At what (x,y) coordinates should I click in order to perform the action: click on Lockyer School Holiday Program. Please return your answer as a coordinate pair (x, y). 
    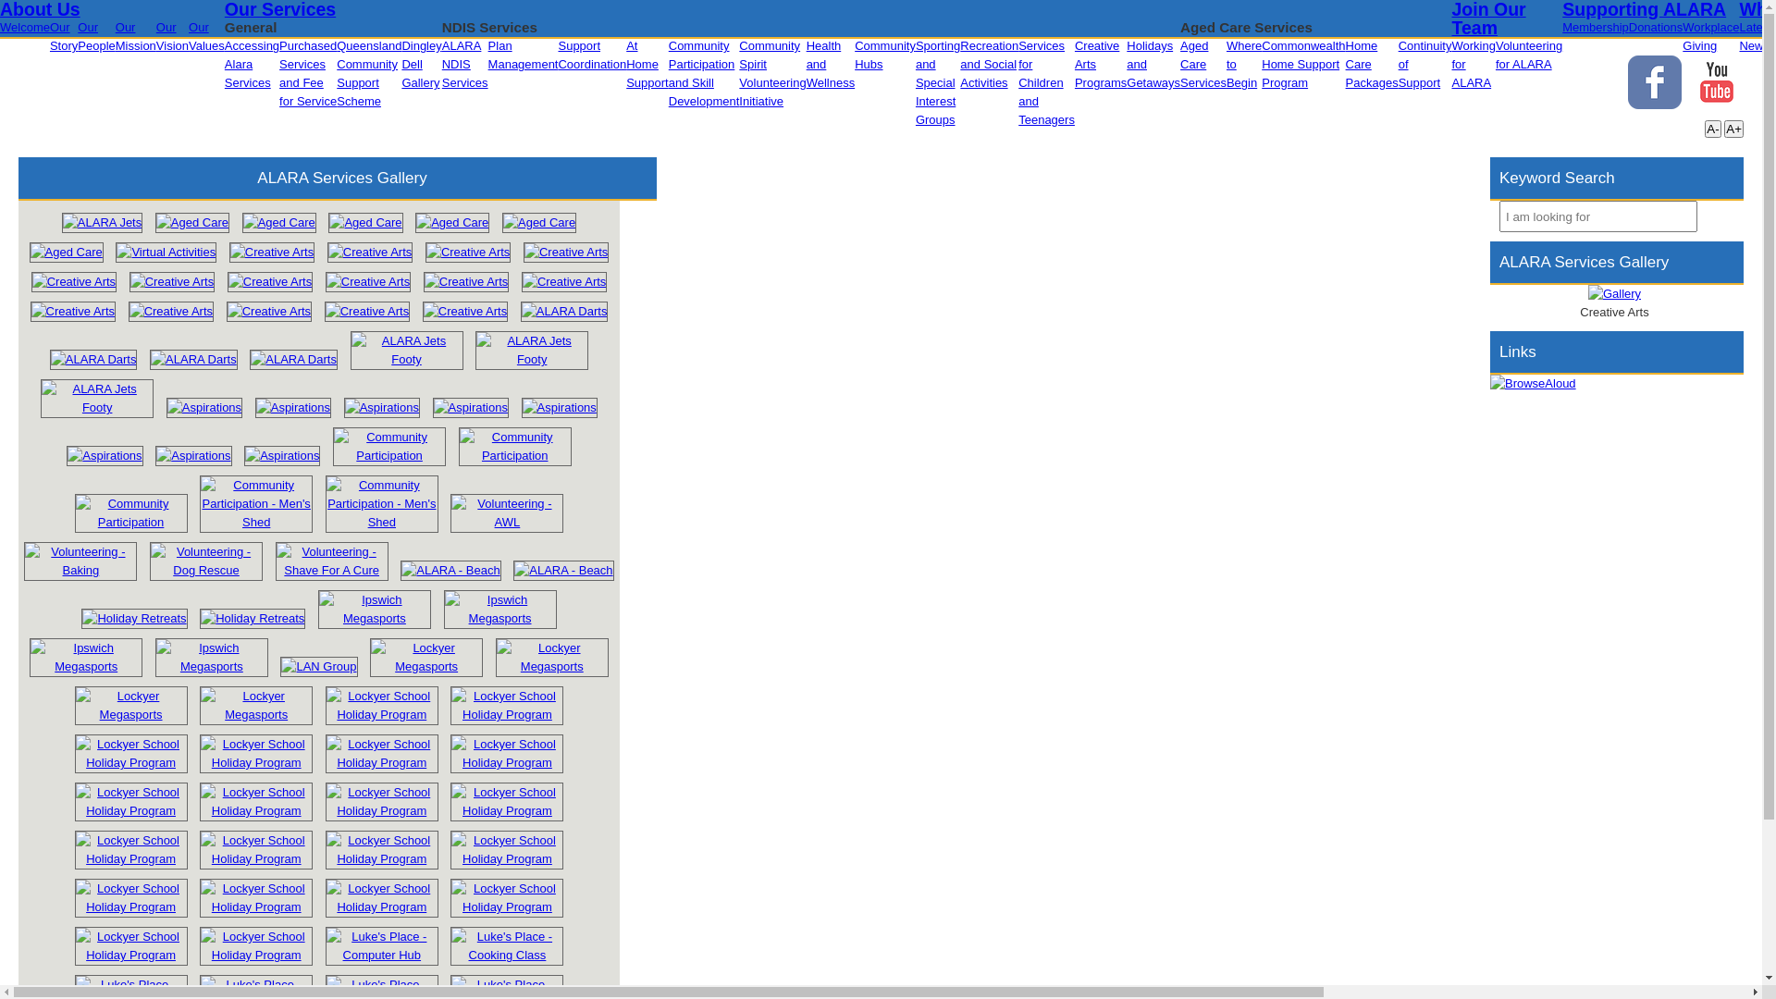
    Looking at the image, I should click on (507, 850).